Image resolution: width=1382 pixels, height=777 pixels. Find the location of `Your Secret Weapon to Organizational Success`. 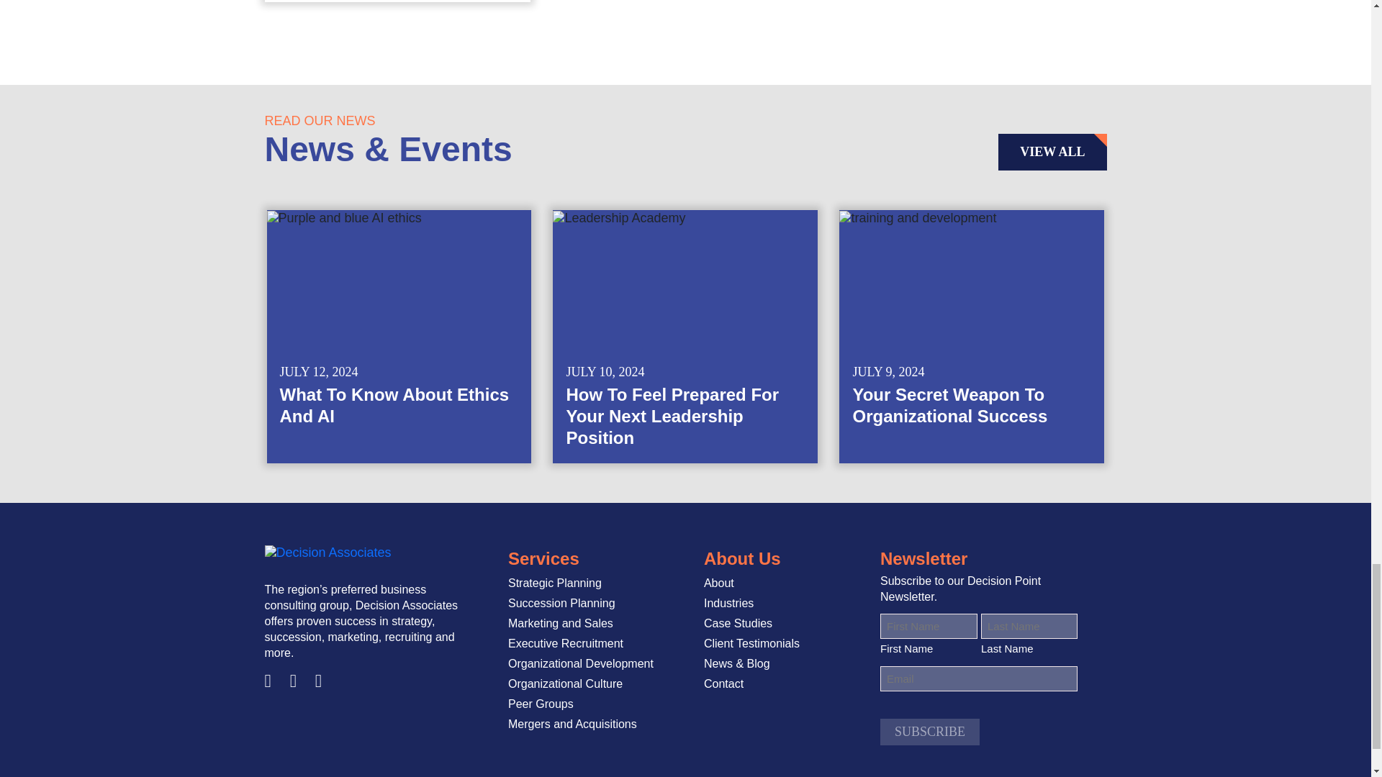

Your Secret Weapon to Organizational Success is located at coordinates (972, 336).